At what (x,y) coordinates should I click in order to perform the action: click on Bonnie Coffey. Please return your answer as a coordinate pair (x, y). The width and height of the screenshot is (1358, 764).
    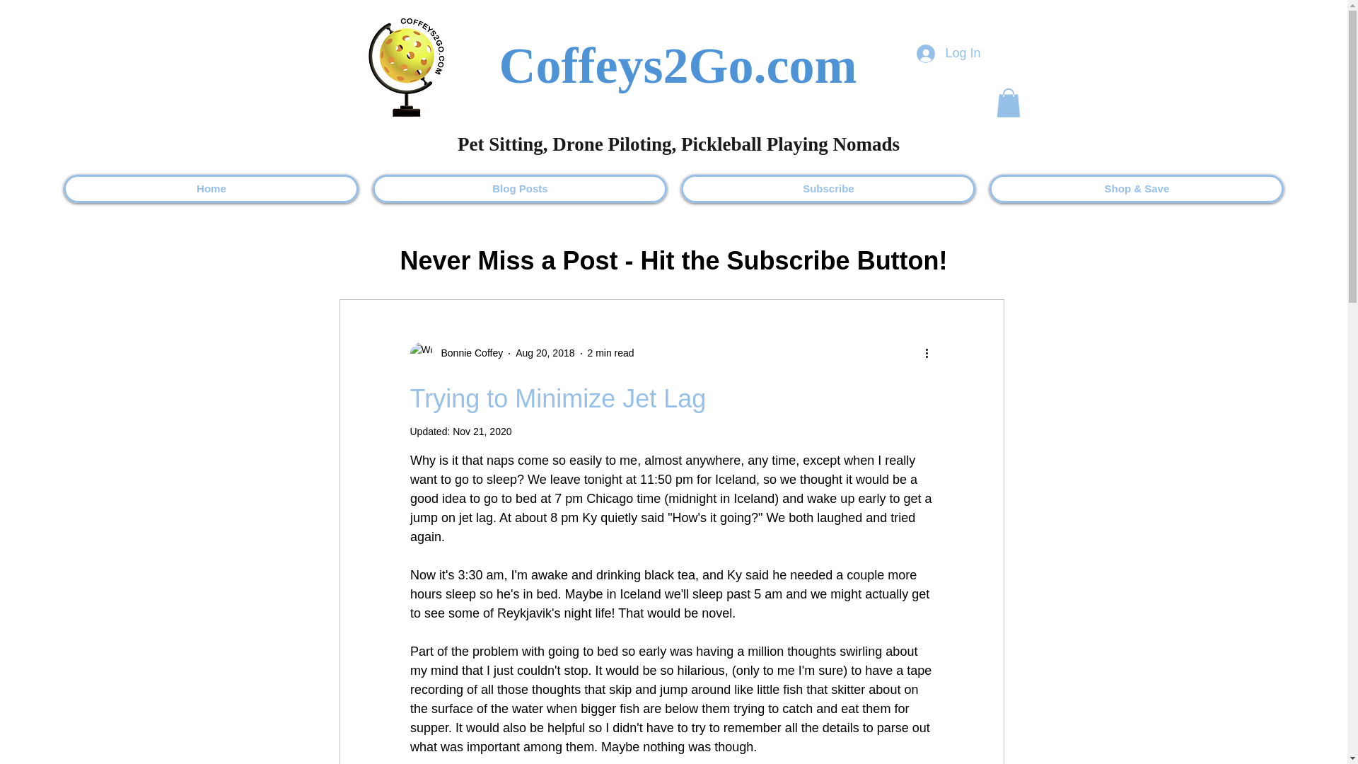
    Looking at the image, I should click on (468, 353).